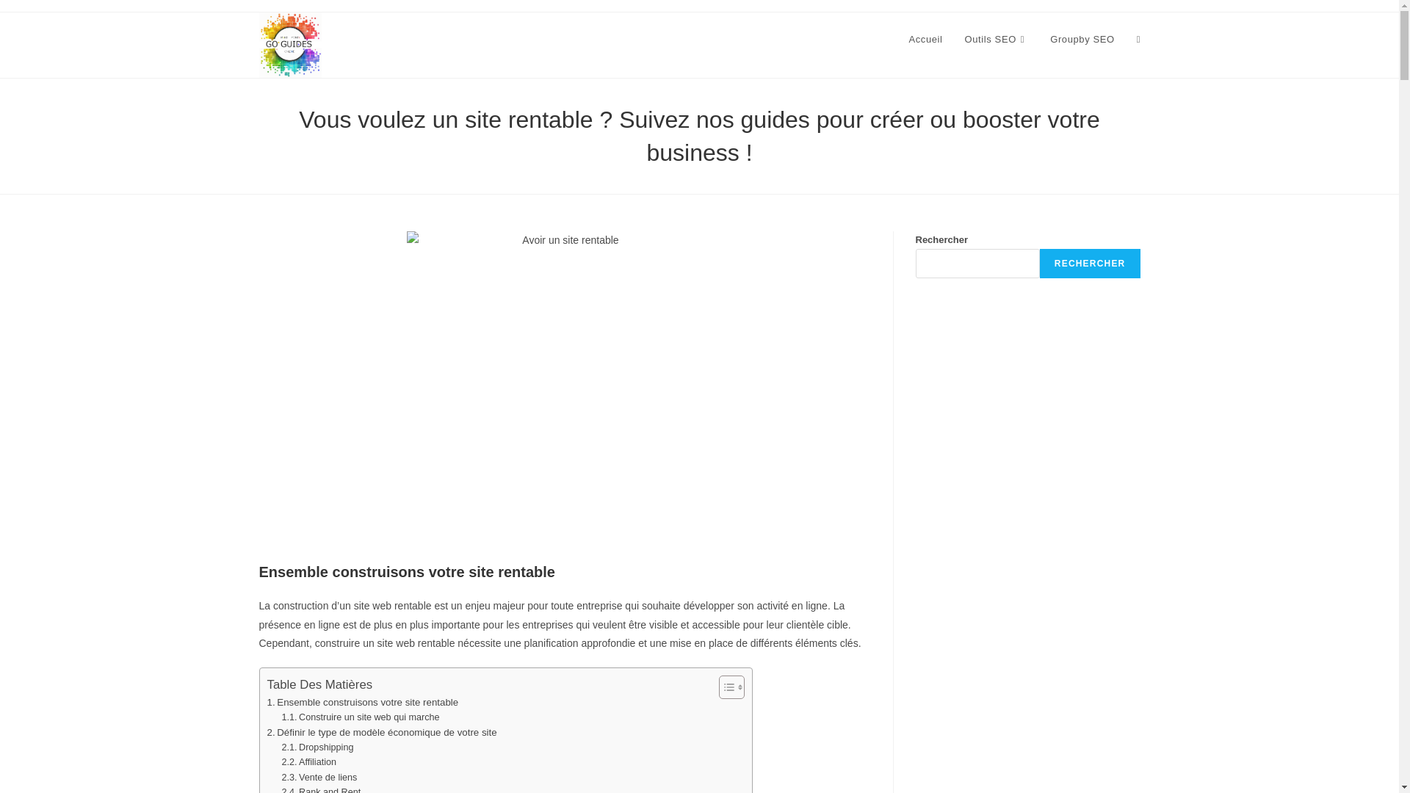  Describe the element at coordinates (997, 40) in the screenshot. I see `Outils SEO` at that location.